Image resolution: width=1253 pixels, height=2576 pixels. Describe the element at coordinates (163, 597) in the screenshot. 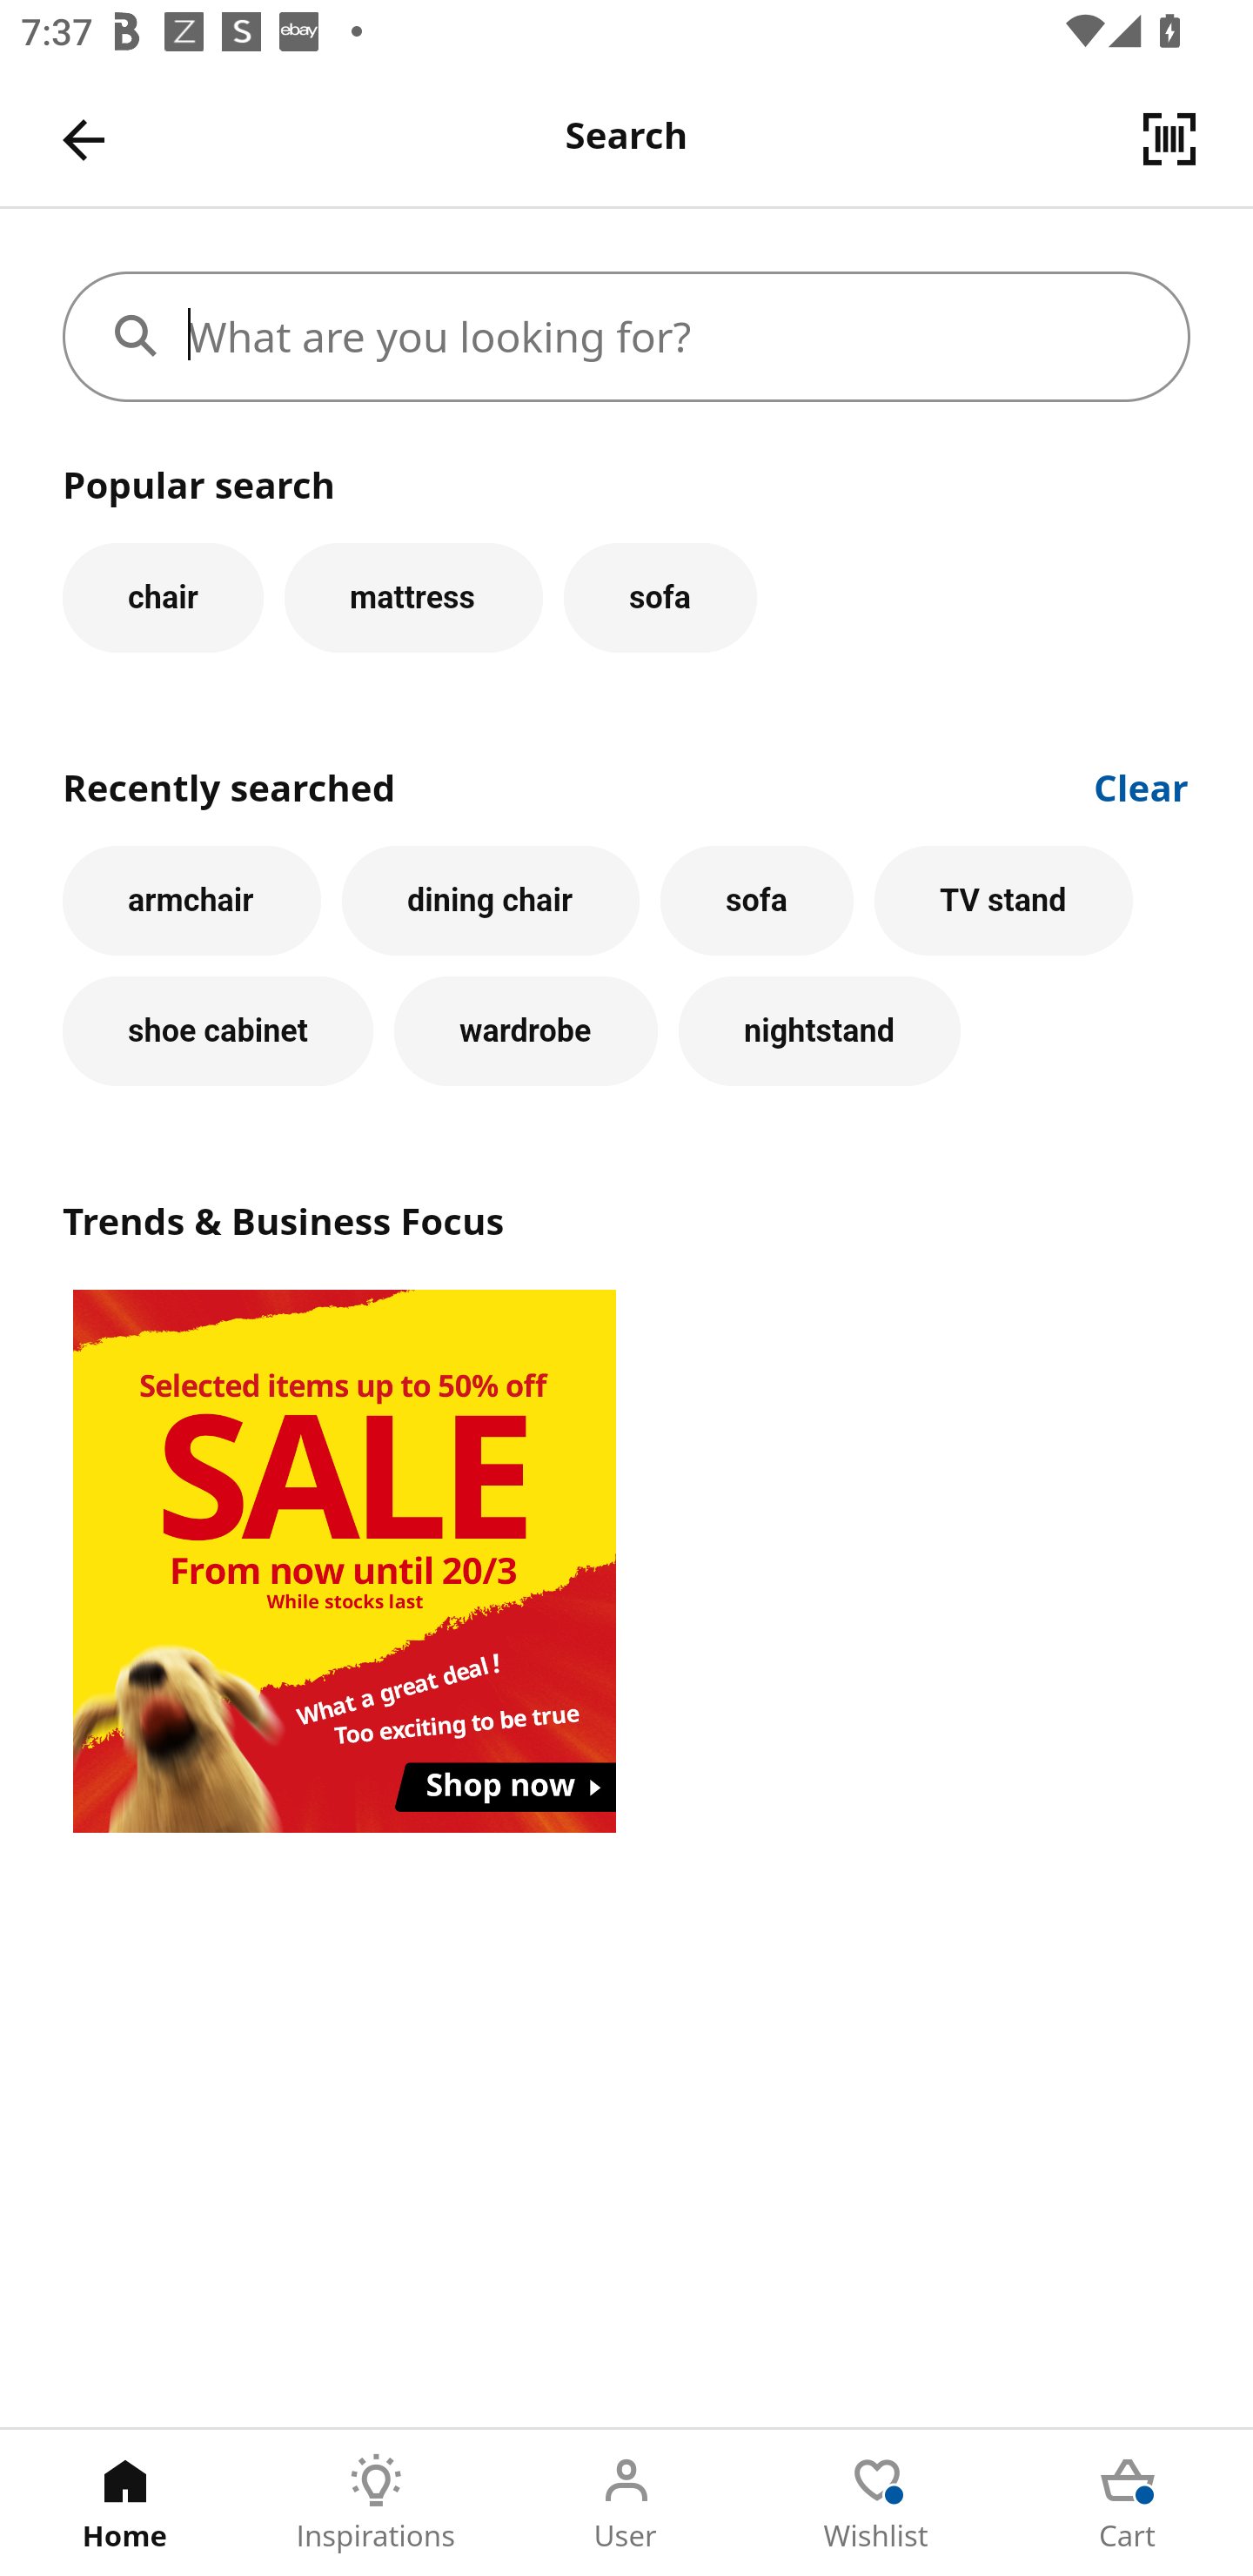

I see `chair` at that location.